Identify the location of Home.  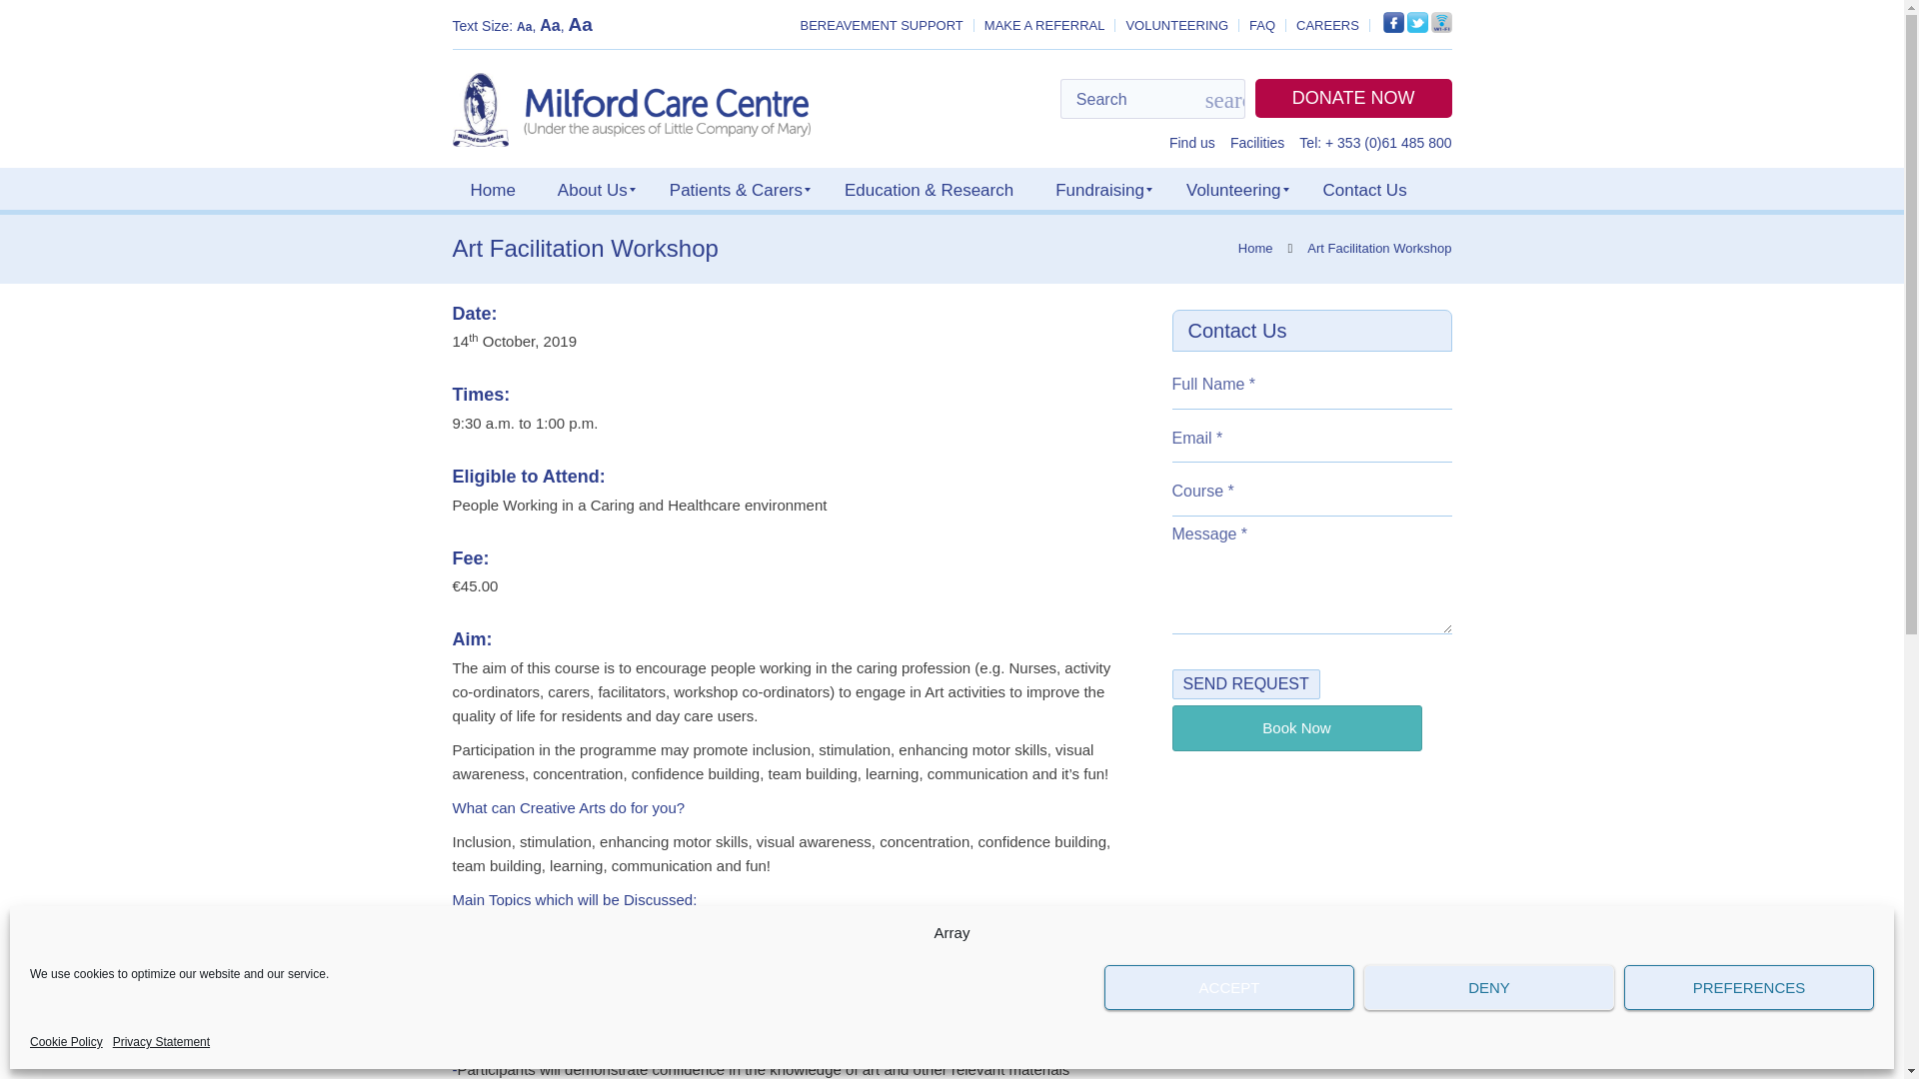
(492, 189).